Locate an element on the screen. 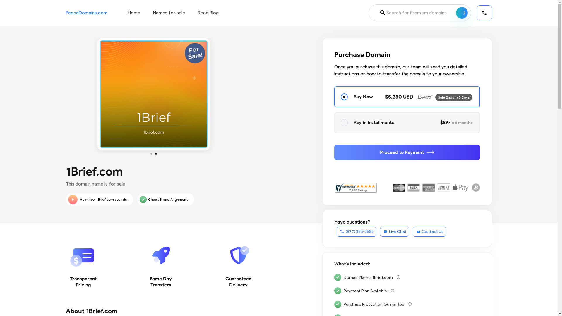 The height and width of the screenshot is (316, 562). Read Blog is located at coordinates (208, 13).